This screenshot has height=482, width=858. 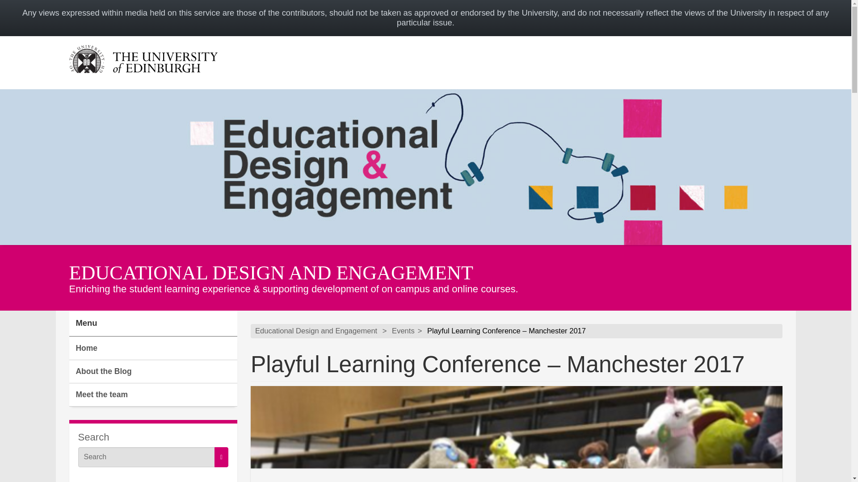 I want to click on Meet the team, so click(x=153, y=395).